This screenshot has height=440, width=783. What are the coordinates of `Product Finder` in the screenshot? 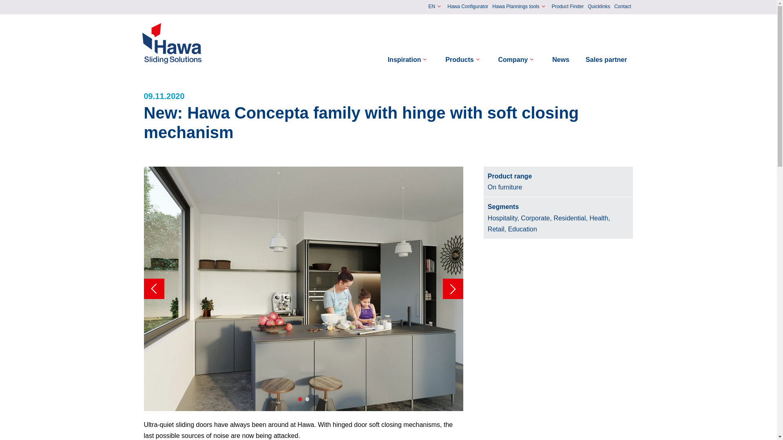 It's located at (568, 7).